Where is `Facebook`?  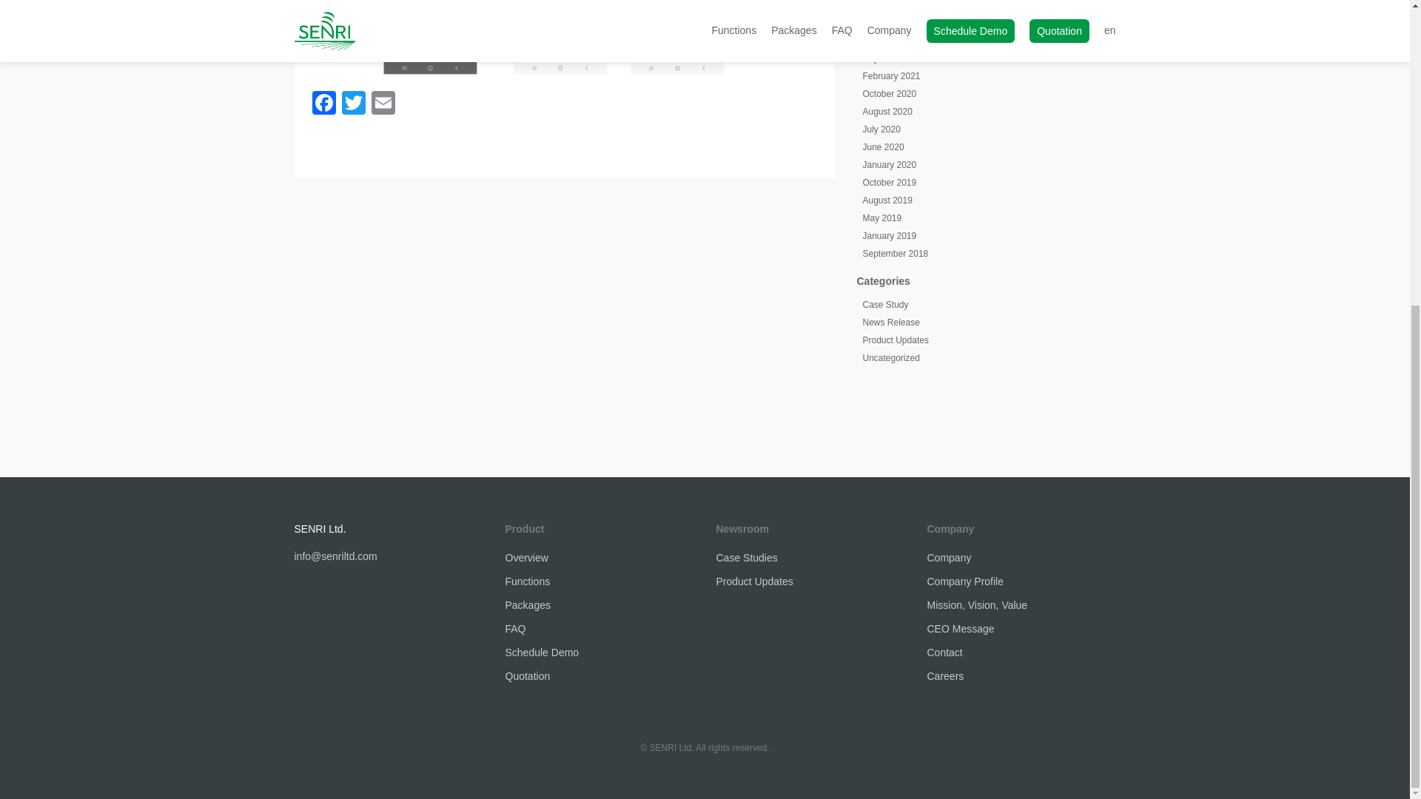 Facebook is located at coordinates (324, 104).